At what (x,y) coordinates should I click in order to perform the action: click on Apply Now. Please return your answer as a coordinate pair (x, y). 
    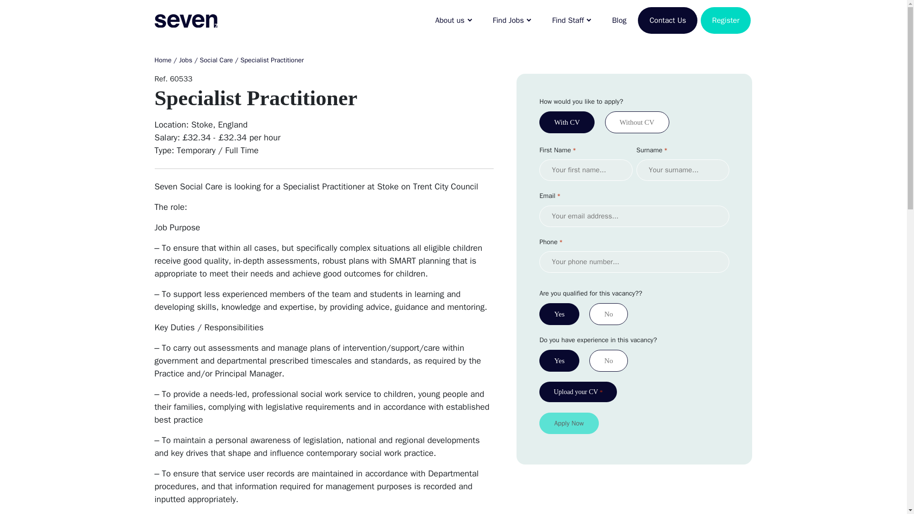
    Looking at the image, I should click on (568, 423).